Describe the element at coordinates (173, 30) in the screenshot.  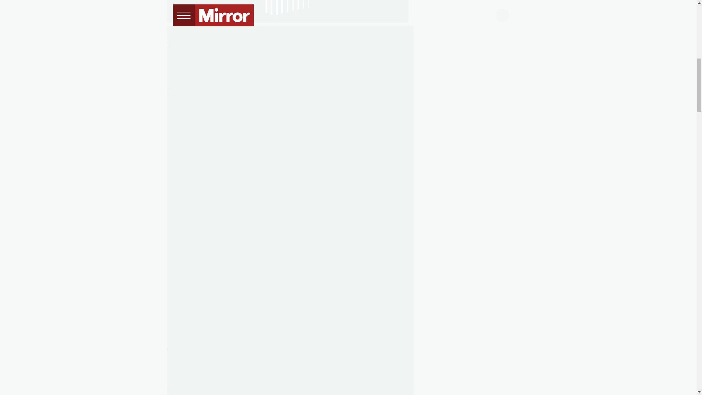
I see `Beer` at that location.